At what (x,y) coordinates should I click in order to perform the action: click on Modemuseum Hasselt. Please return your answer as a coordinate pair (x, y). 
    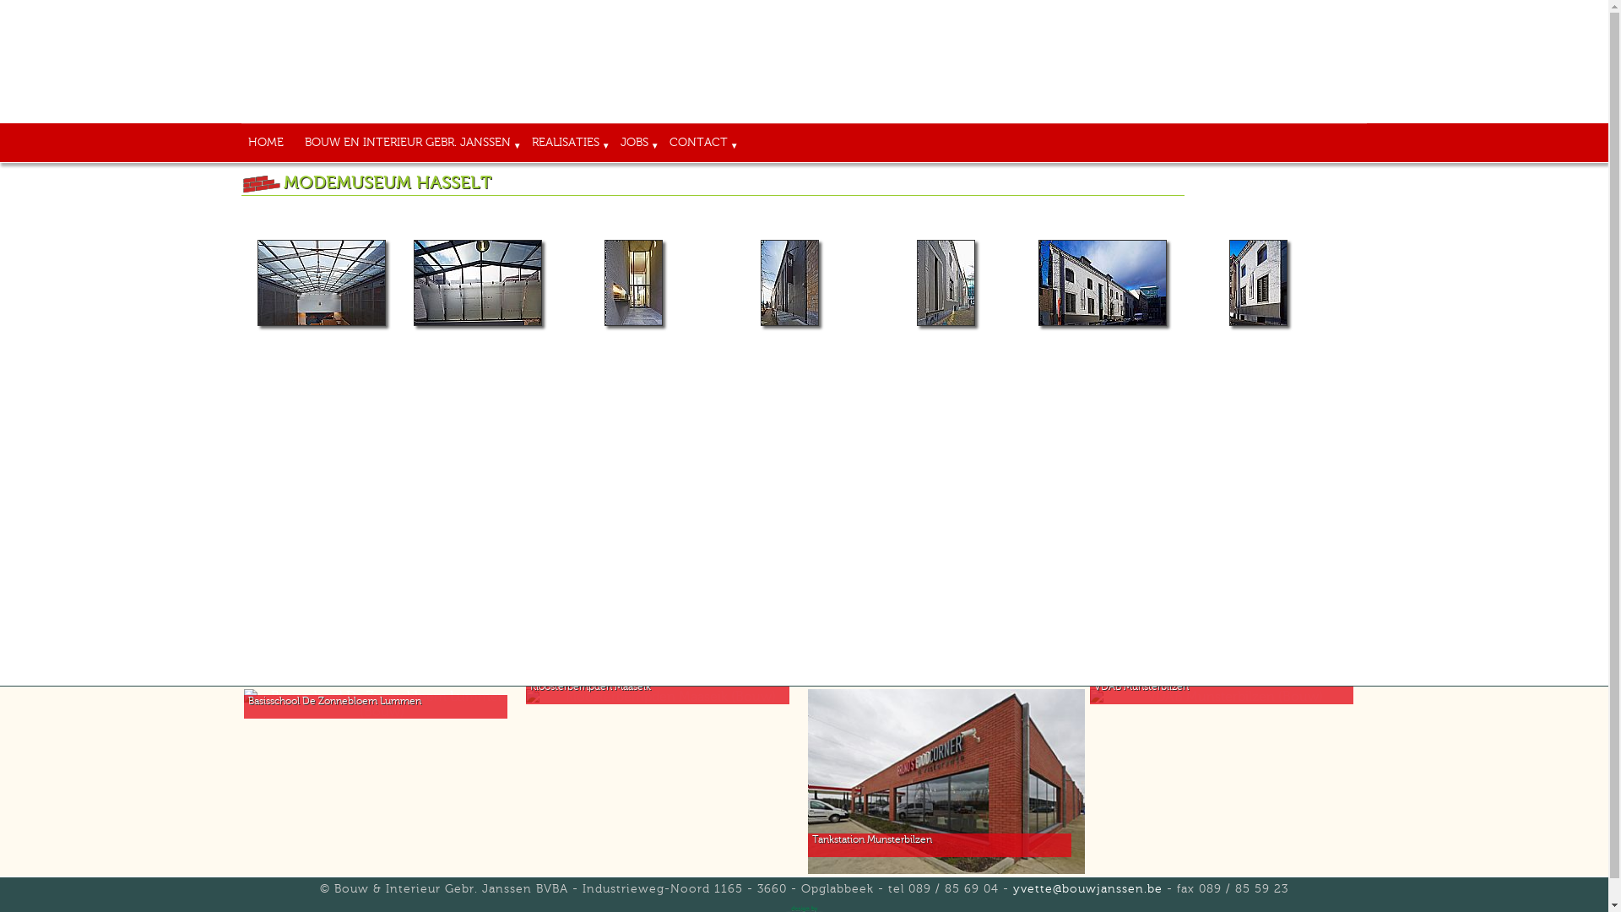
    Looking at the image, I should click on (633, 283).